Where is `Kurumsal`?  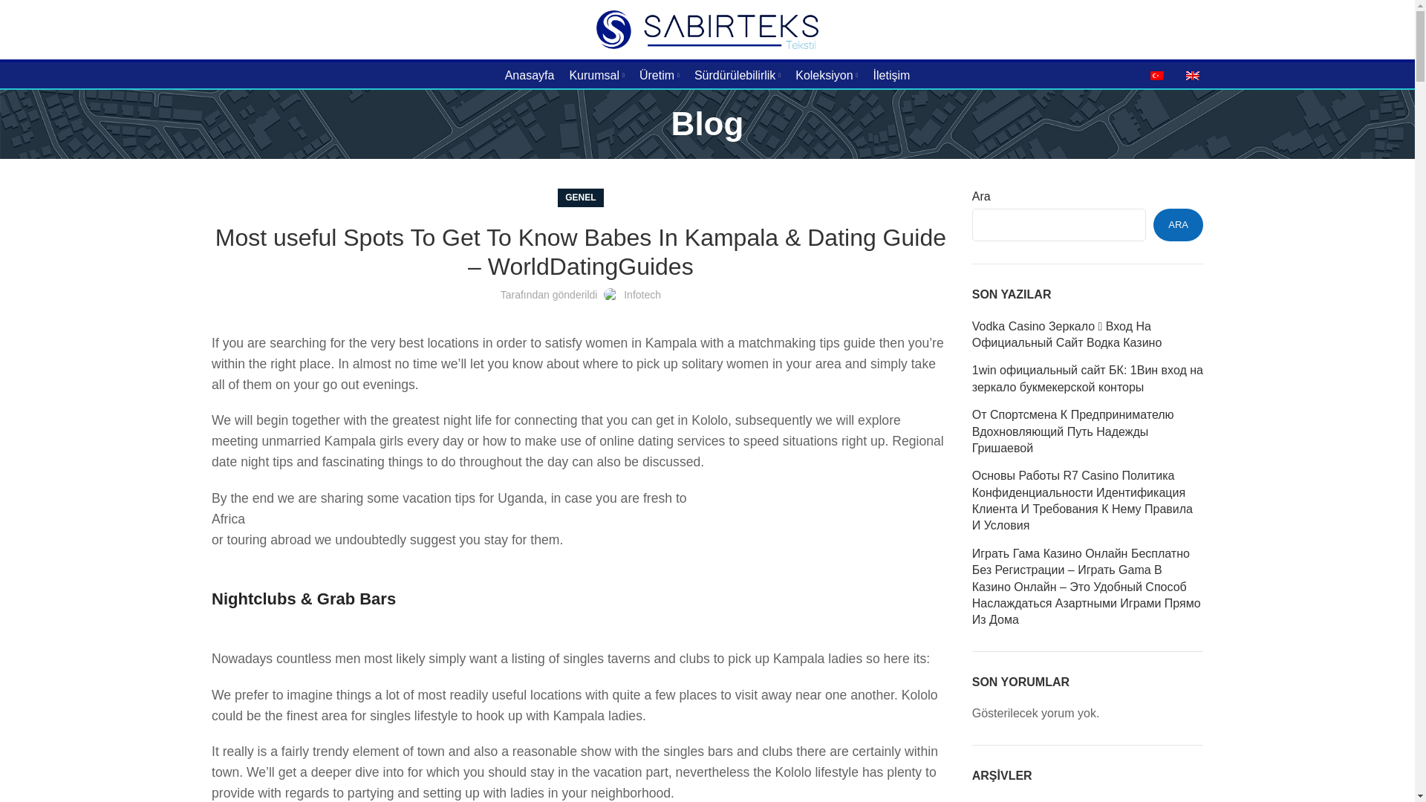
Kurumsal is located at coordinates (596, 76).